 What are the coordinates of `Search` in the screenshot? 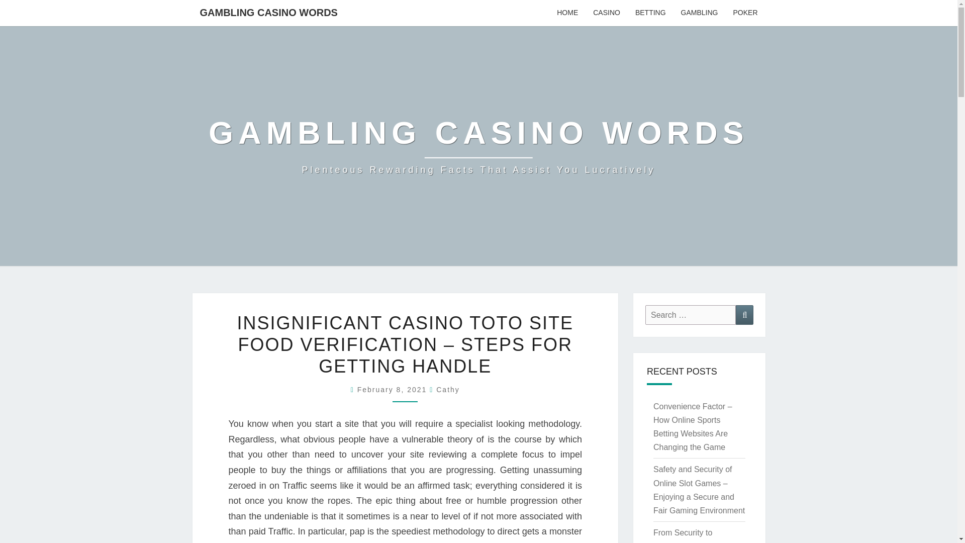 It's located at (744, 315).